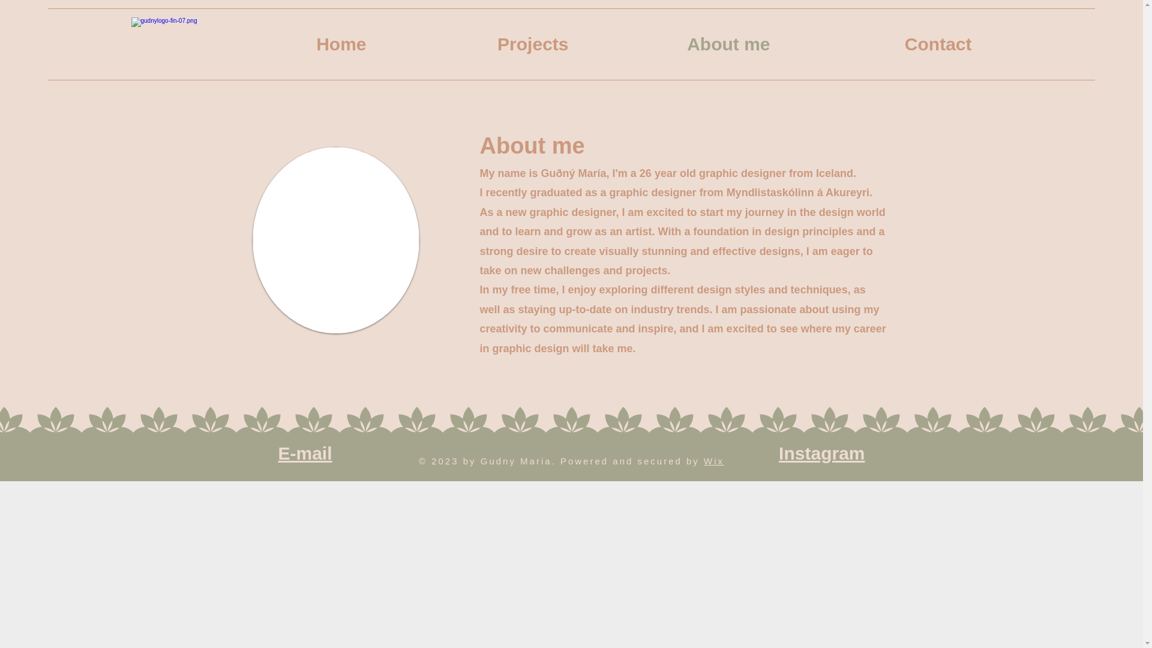  I want to click on Projects, so click(476, 44).